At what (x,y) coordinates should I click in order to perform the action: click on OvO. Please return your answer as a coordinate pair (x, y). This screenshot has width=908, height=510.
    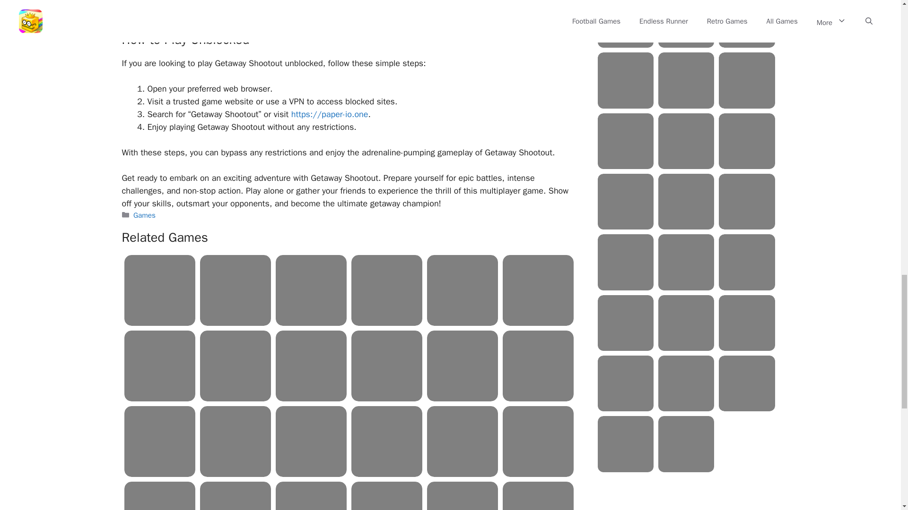
    Looking at the image, I should click on (235, 365).